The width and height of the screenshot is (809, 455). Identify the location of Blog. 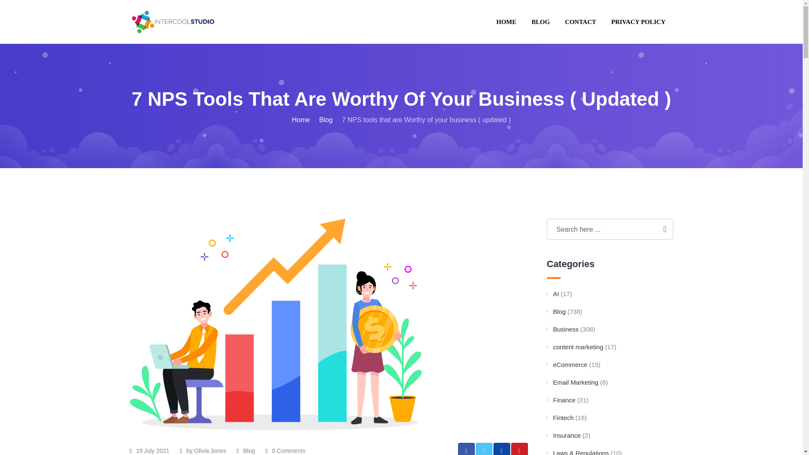
(249, 450).